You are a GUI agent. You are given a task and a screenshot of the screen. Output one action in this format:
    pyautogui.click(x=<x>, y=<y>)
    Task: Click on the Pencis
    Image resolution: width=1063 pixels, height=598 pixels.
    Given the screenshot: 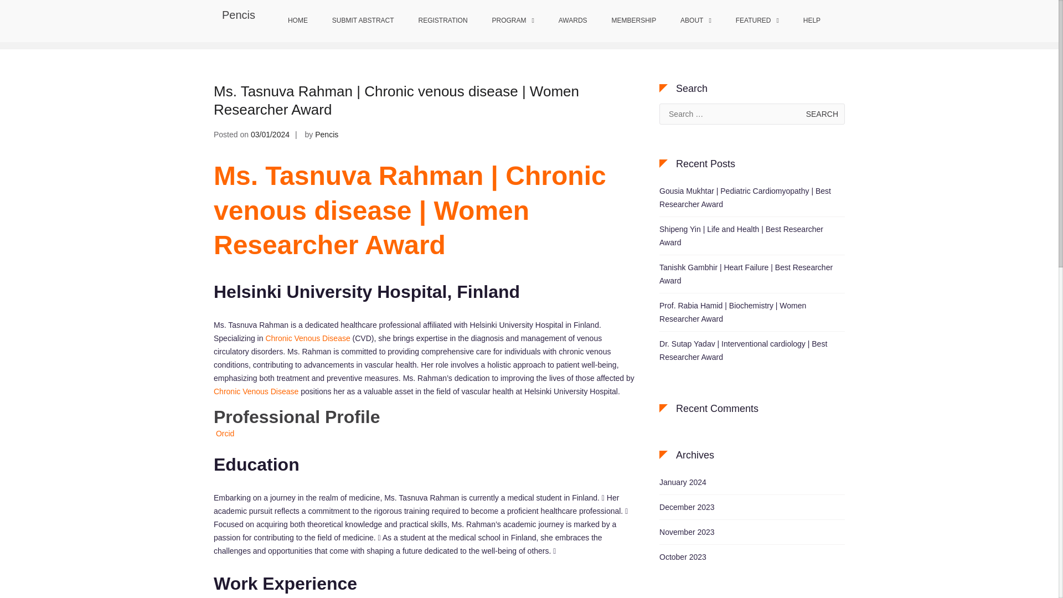 What is the action you would take?
    pyautogui.click(x=238, y=14)
    